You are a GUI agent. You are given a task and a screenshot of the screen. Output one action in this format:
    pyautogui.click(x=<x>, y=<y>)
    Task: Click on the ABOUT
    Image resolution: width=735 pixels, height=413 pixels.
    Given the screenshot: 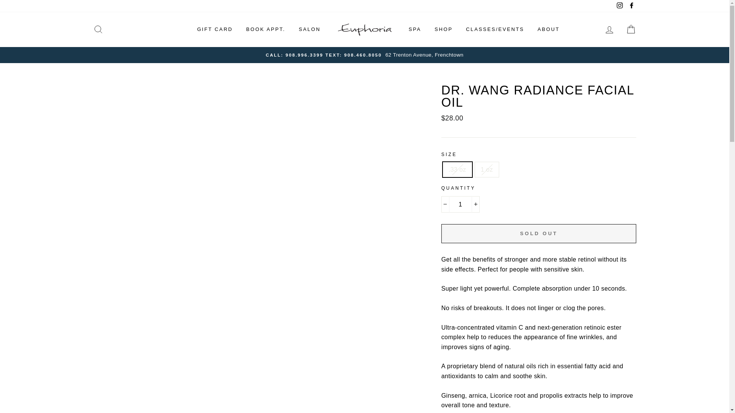 What is the action you would take?
    pyautogui.click(x=548, y=29)
    